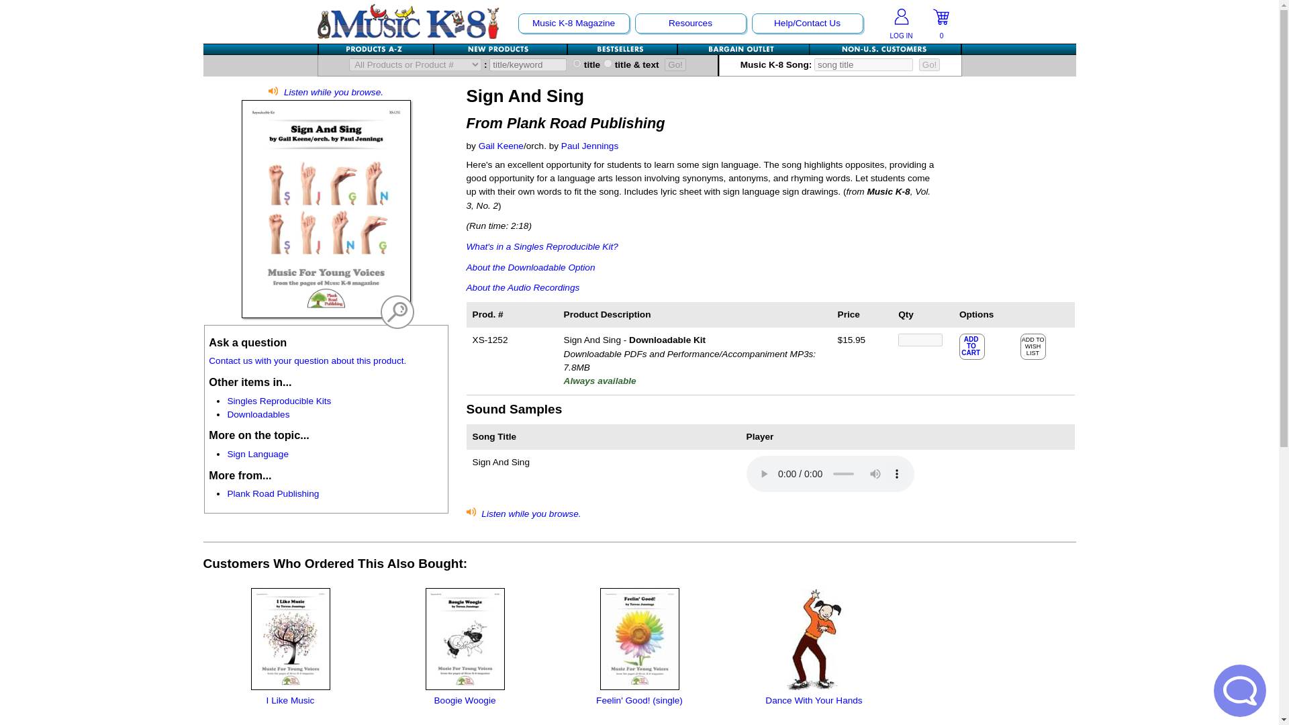 This screenshot has height=725, width=1289. Describe the element at coordinates (576, 63) in the screenshot. I see `title` at that location.